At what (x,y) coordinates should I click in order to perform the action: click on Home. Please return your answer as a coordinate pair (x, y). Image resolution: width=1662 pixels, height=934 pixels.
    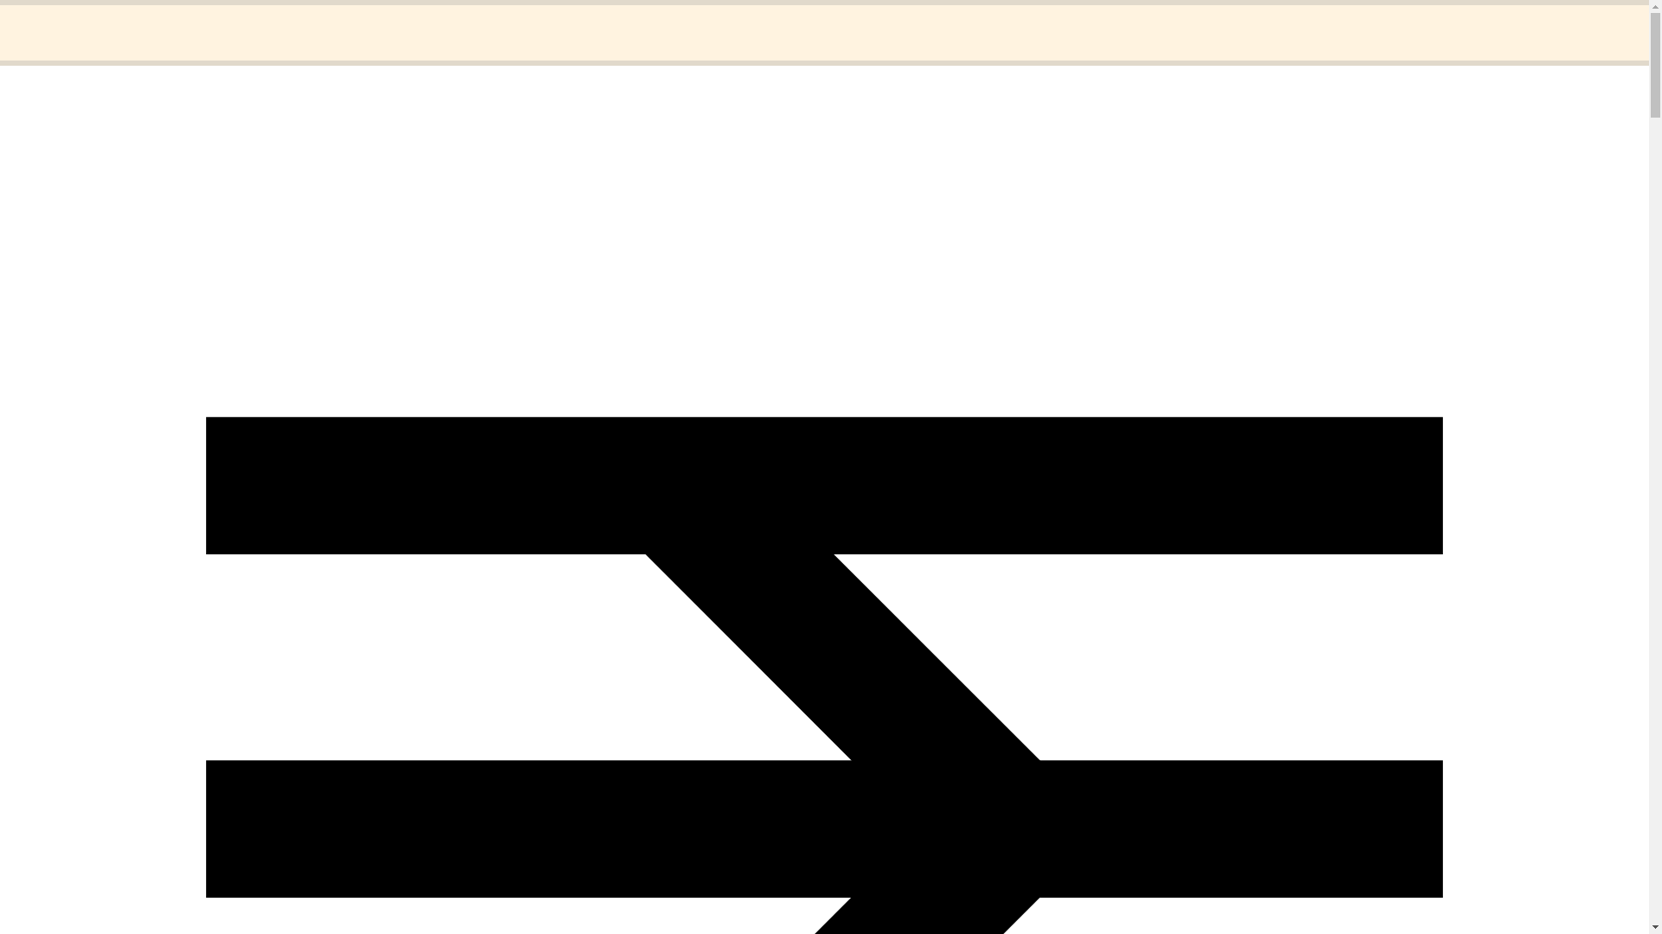
    Looking at the image, I should click on (58, 21).